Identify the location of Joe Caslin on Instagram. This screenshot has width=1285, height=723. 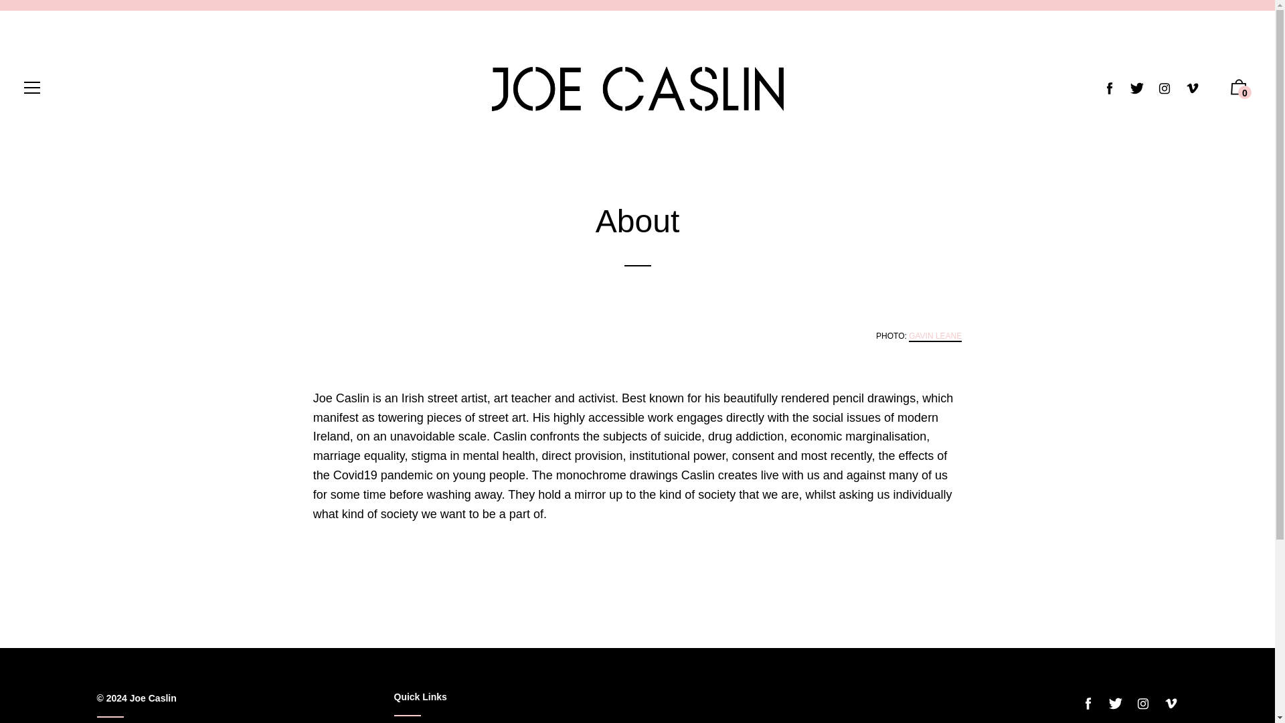
(1165, 88).